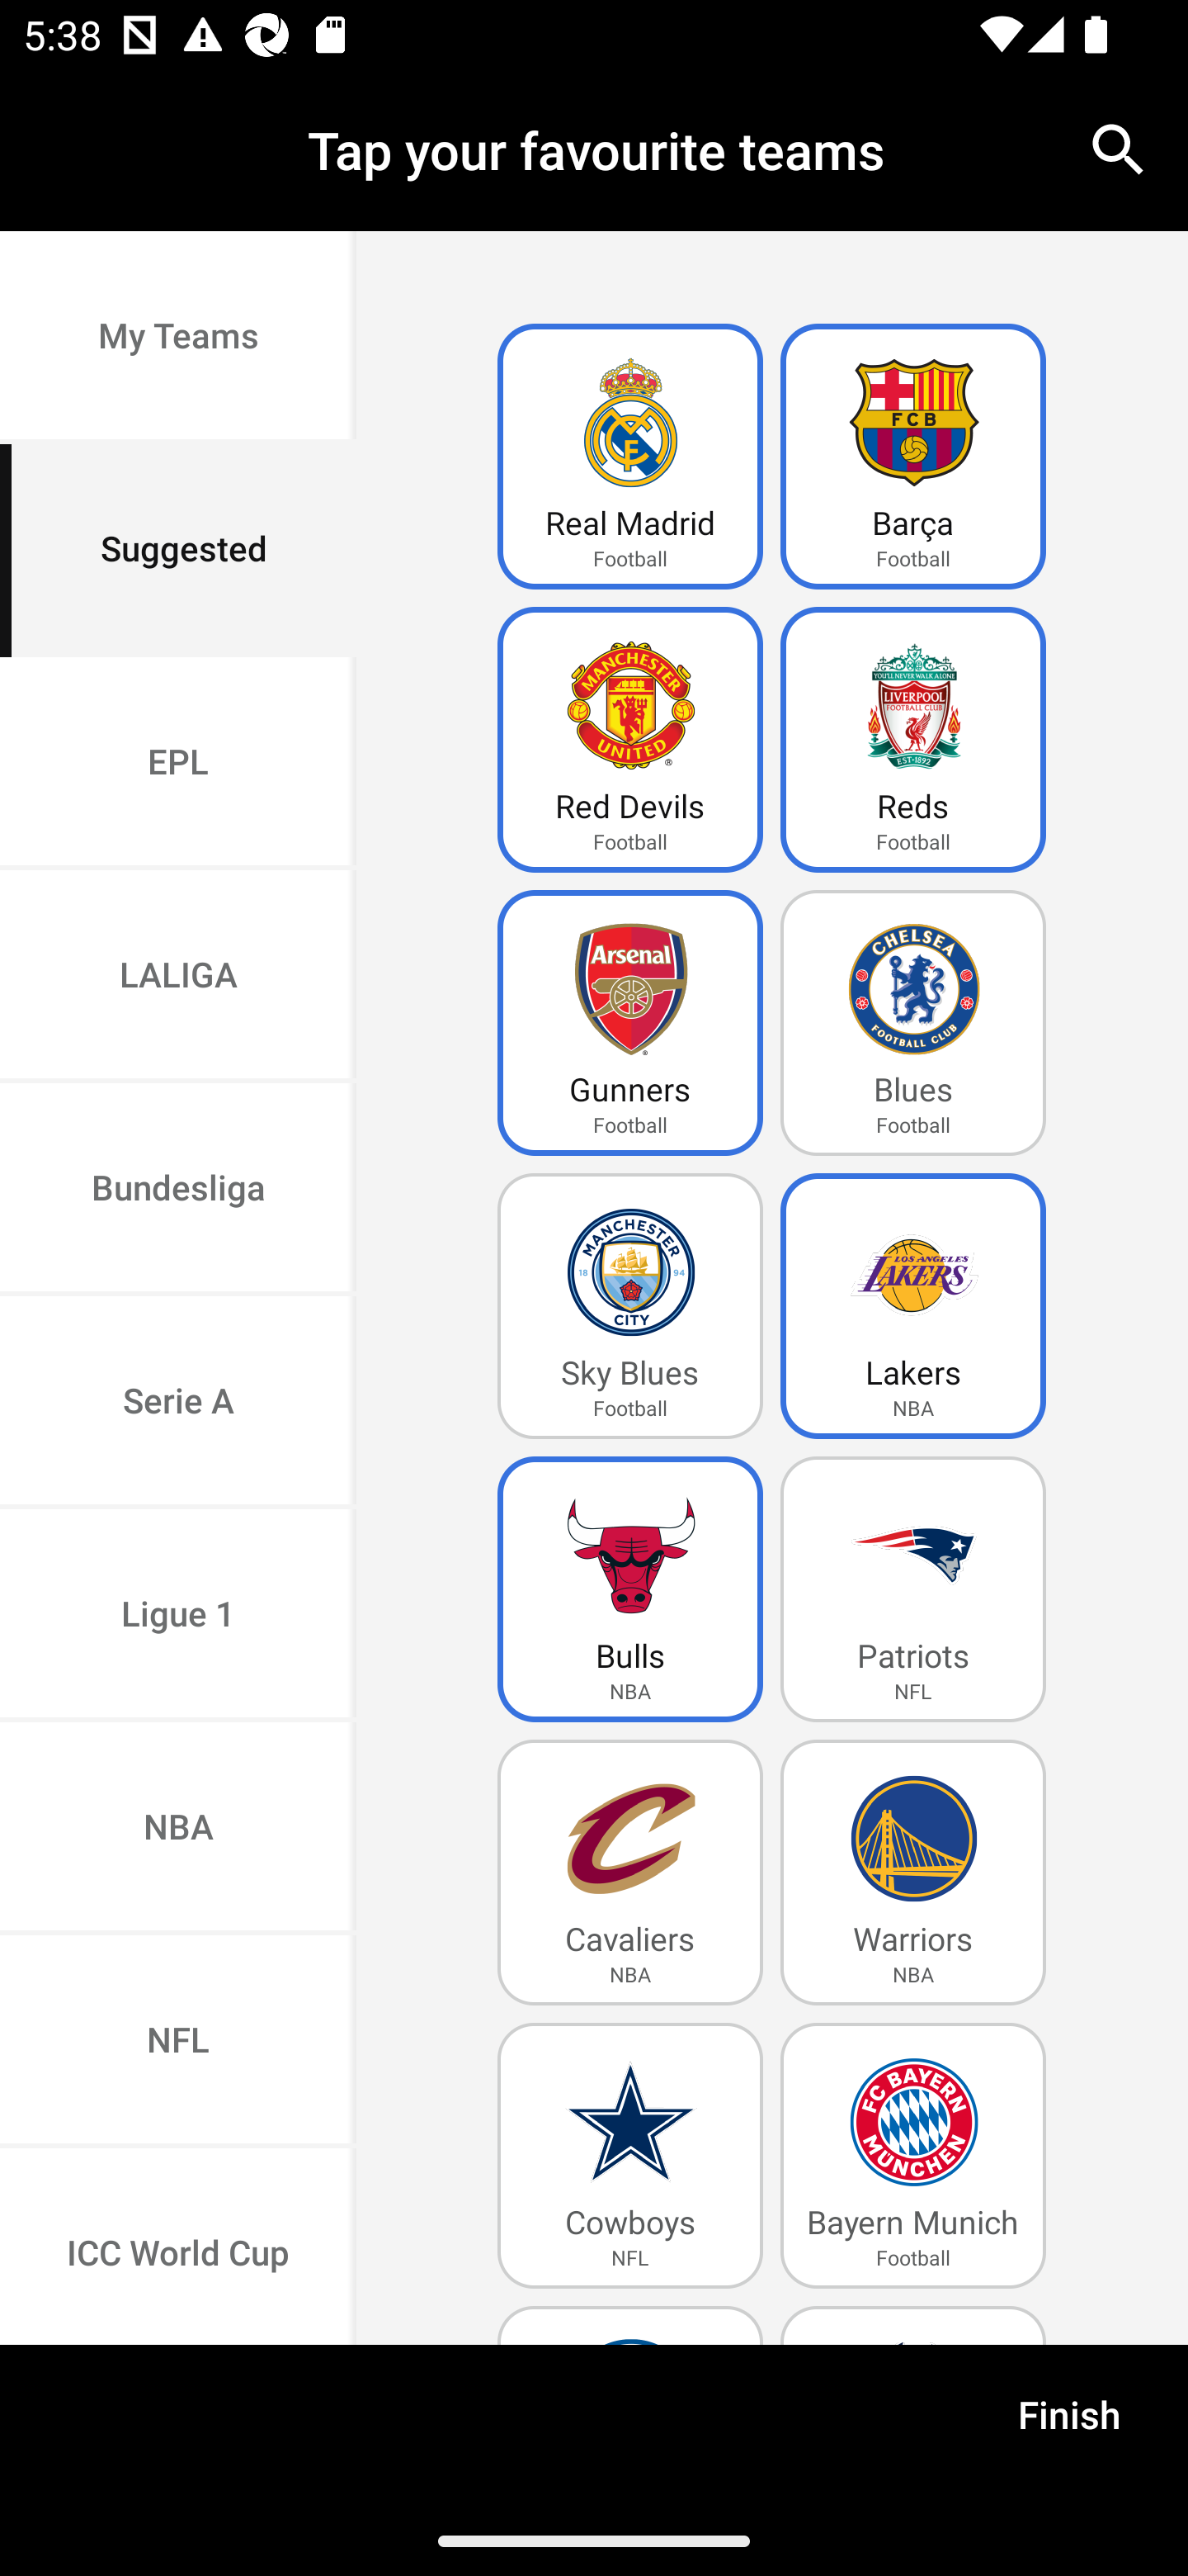  What do you see at coordinates (913, 740) in the screenshot?
I see `Reds RedsSelected Football` at bounding box center [913, 740].